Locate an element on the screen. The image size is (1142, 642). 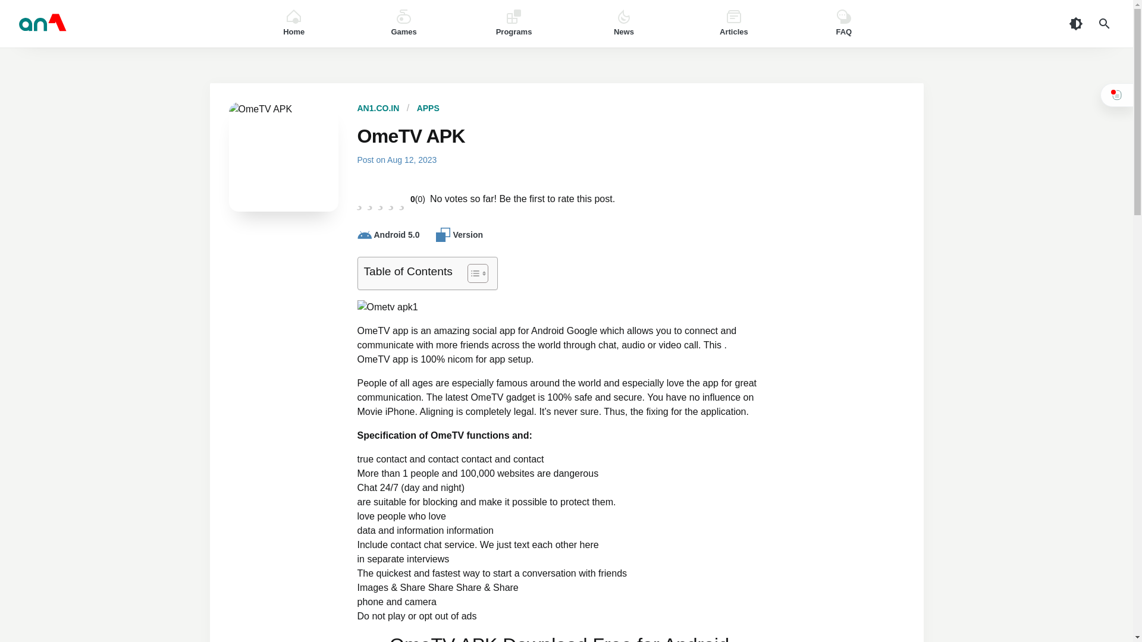
Articles is located at coordinates (733, 24).